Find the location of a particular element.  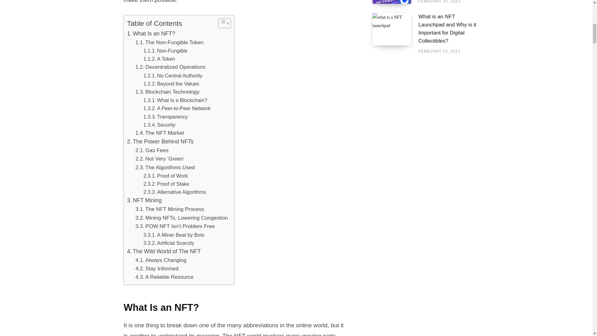

A Token is located at coordinates (159, 58).